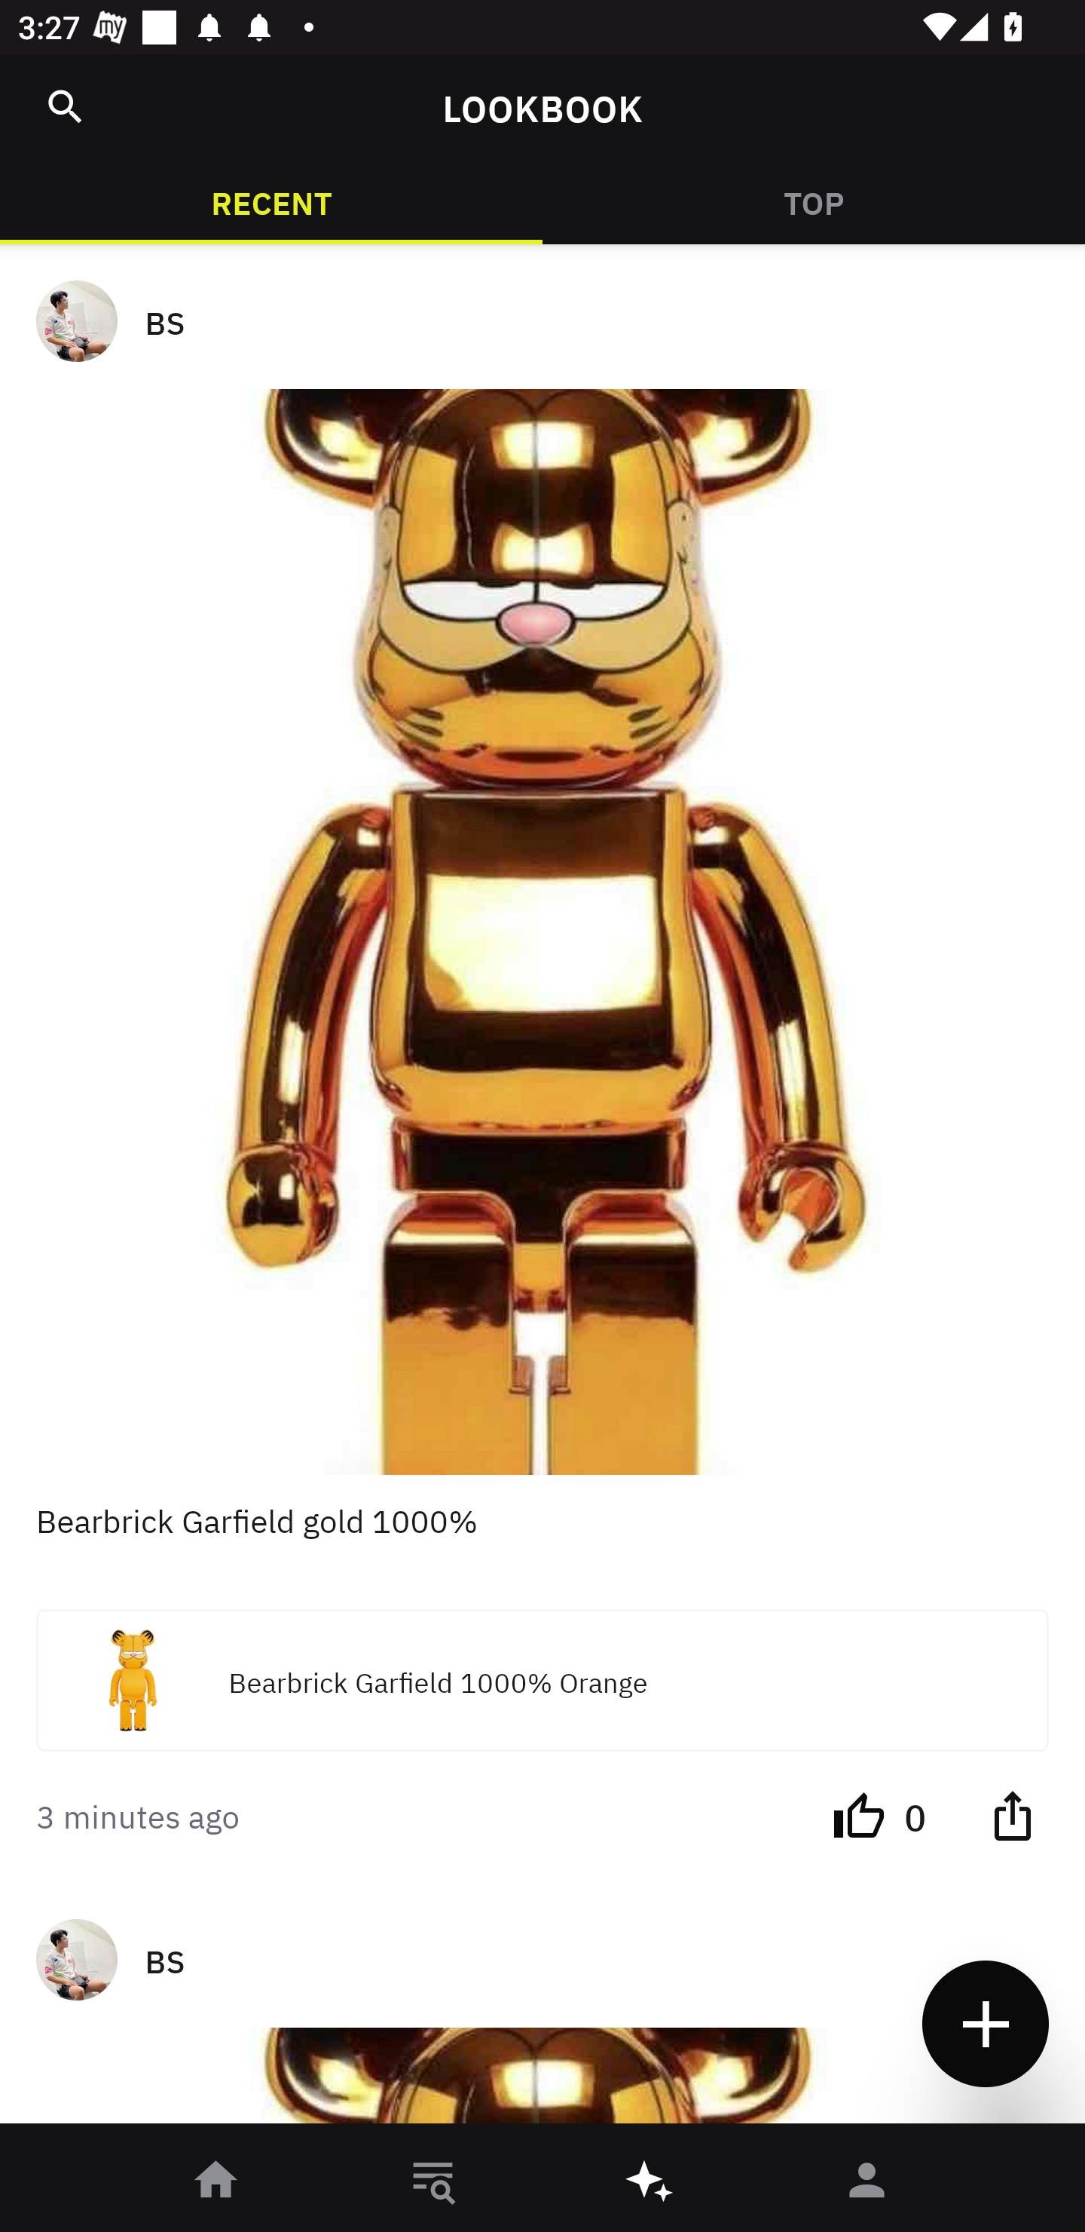 This screenshot has width=1085, height=2232. I want to click on , so click(1013, 1814).